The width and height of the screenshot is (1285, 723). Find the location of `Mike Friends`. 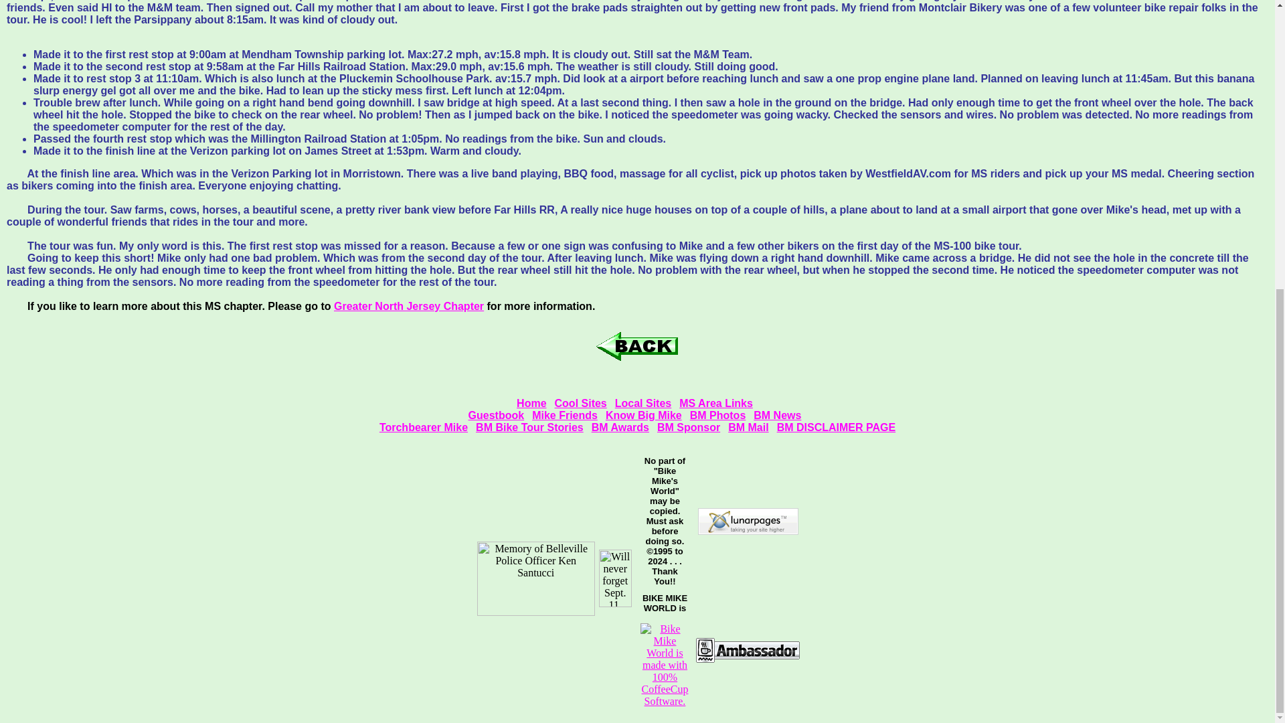

Mike Friends is located at coordinates (564, 415).